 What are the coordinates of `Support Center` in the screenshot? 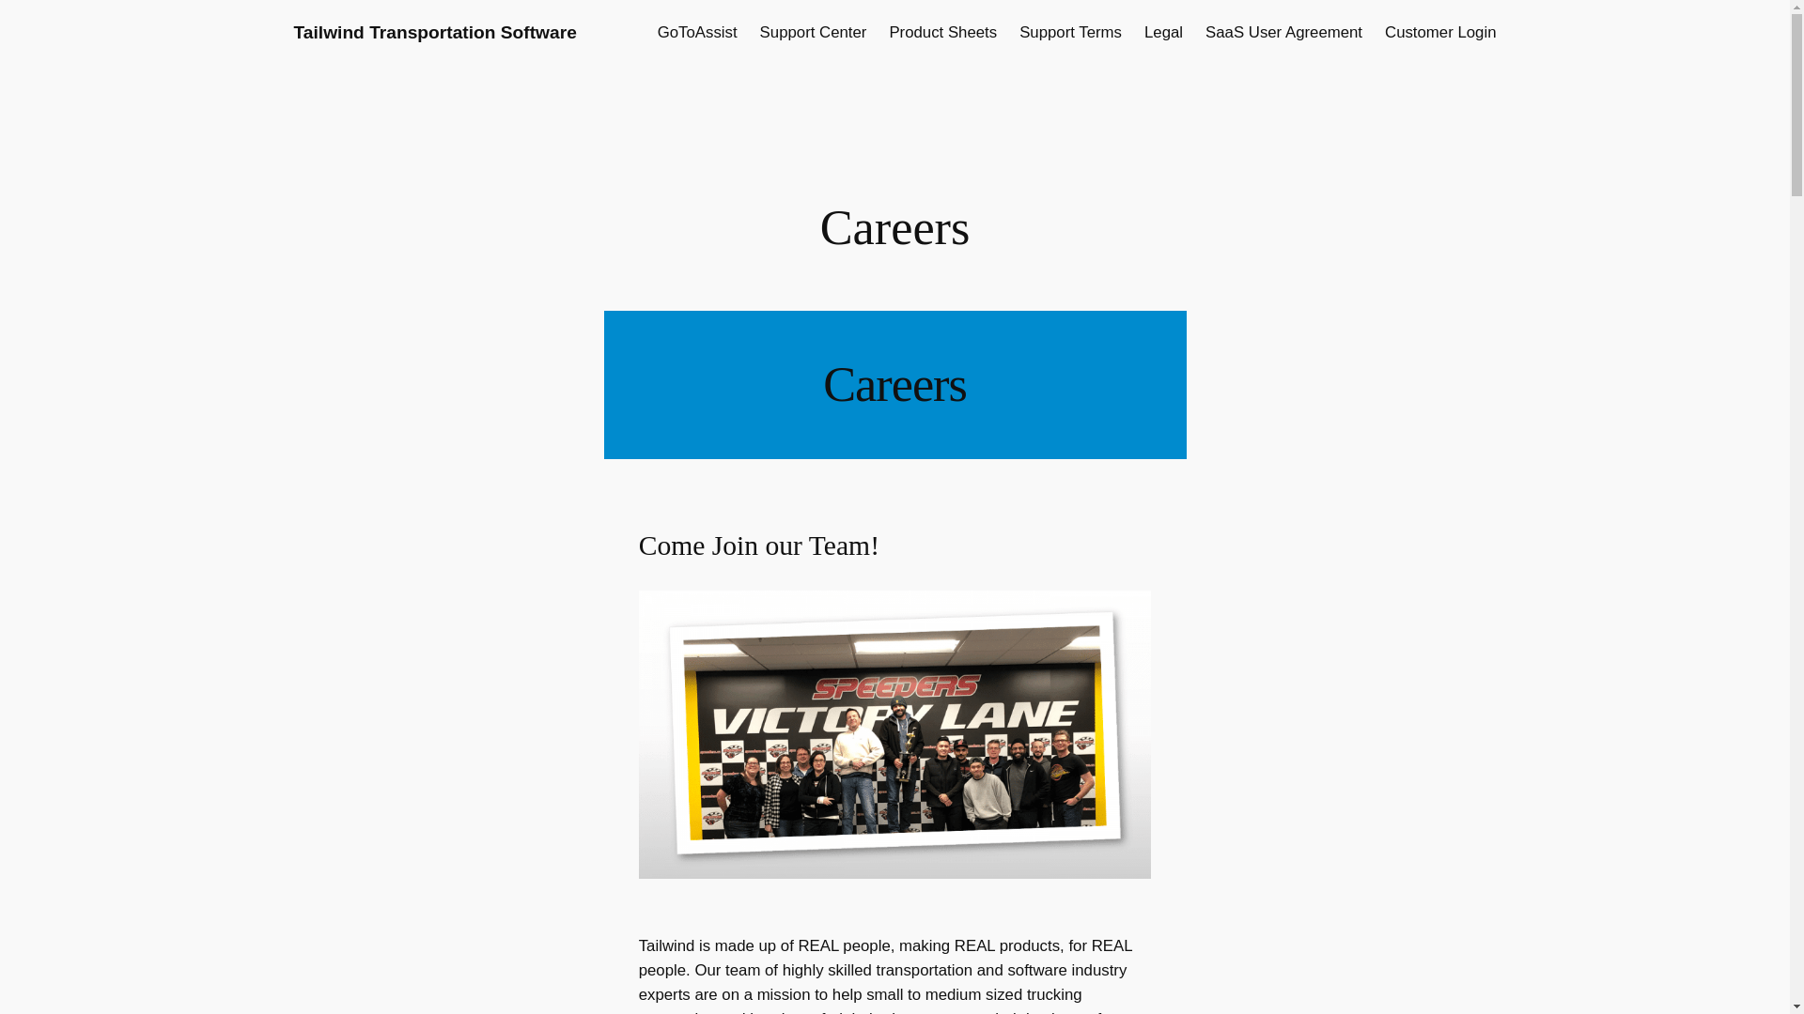 It's located at (814, 32).